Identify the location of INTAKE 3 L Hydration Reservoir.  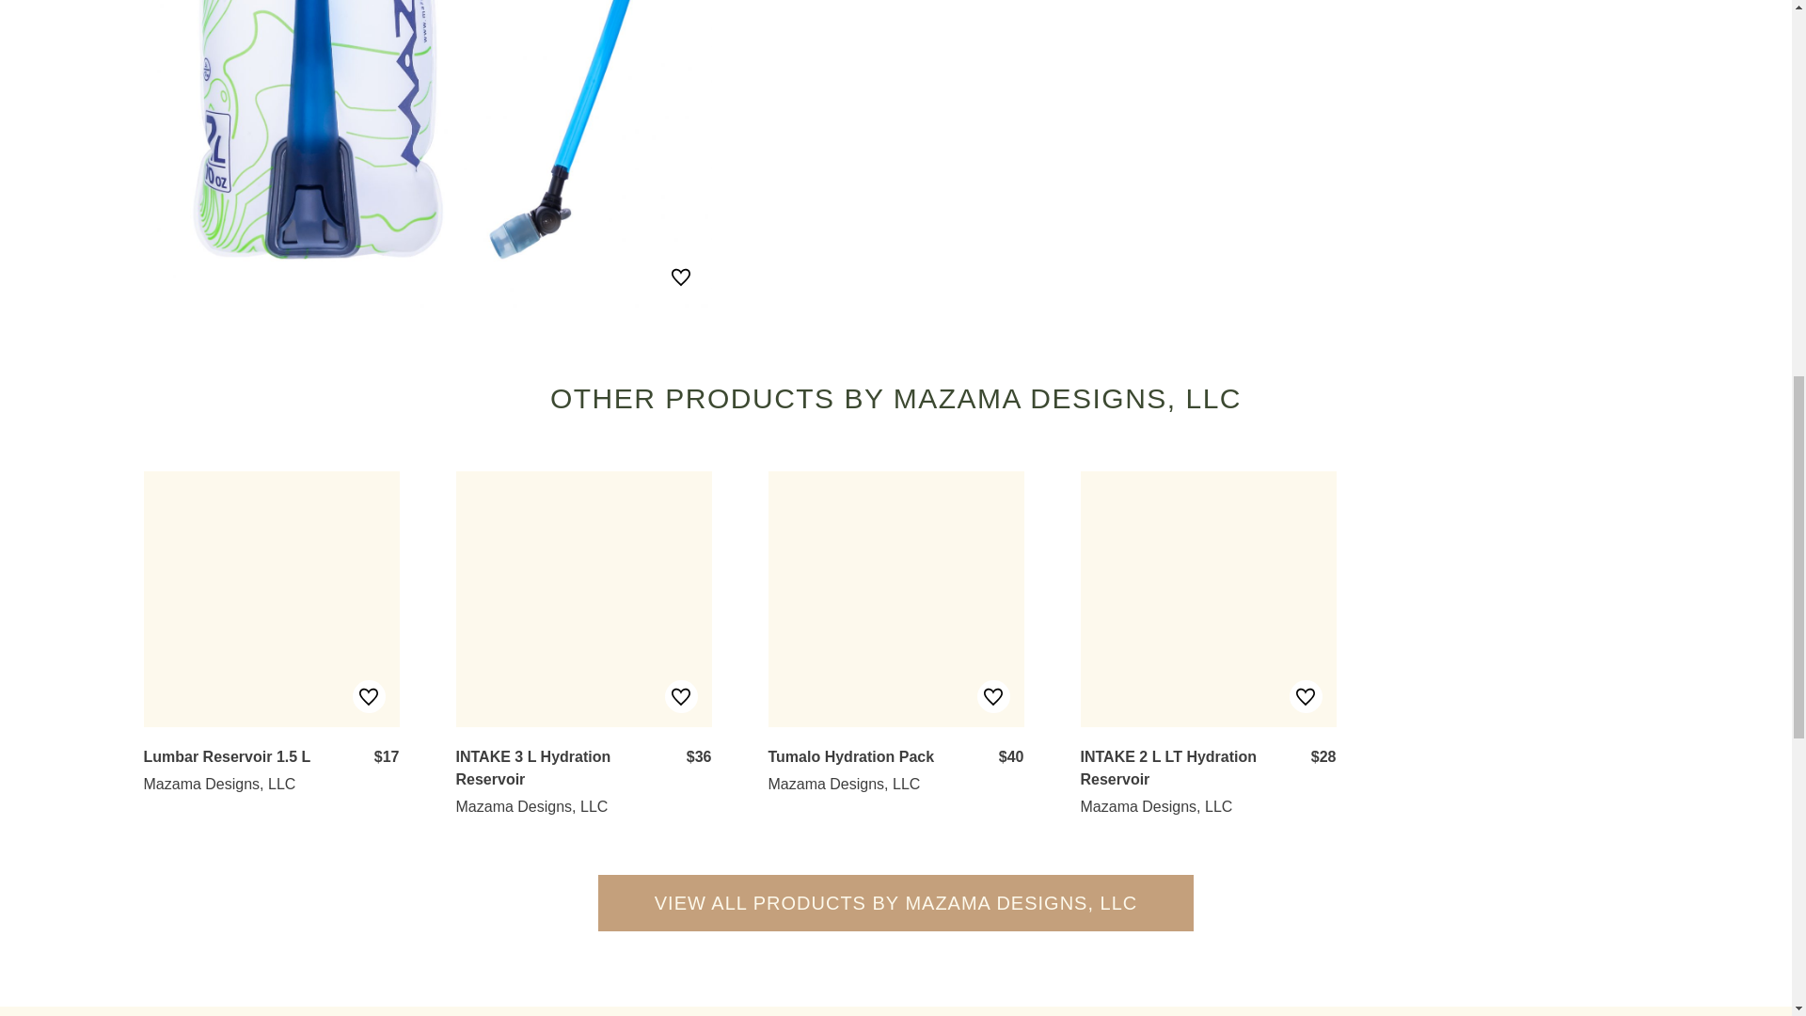
(532, 768).